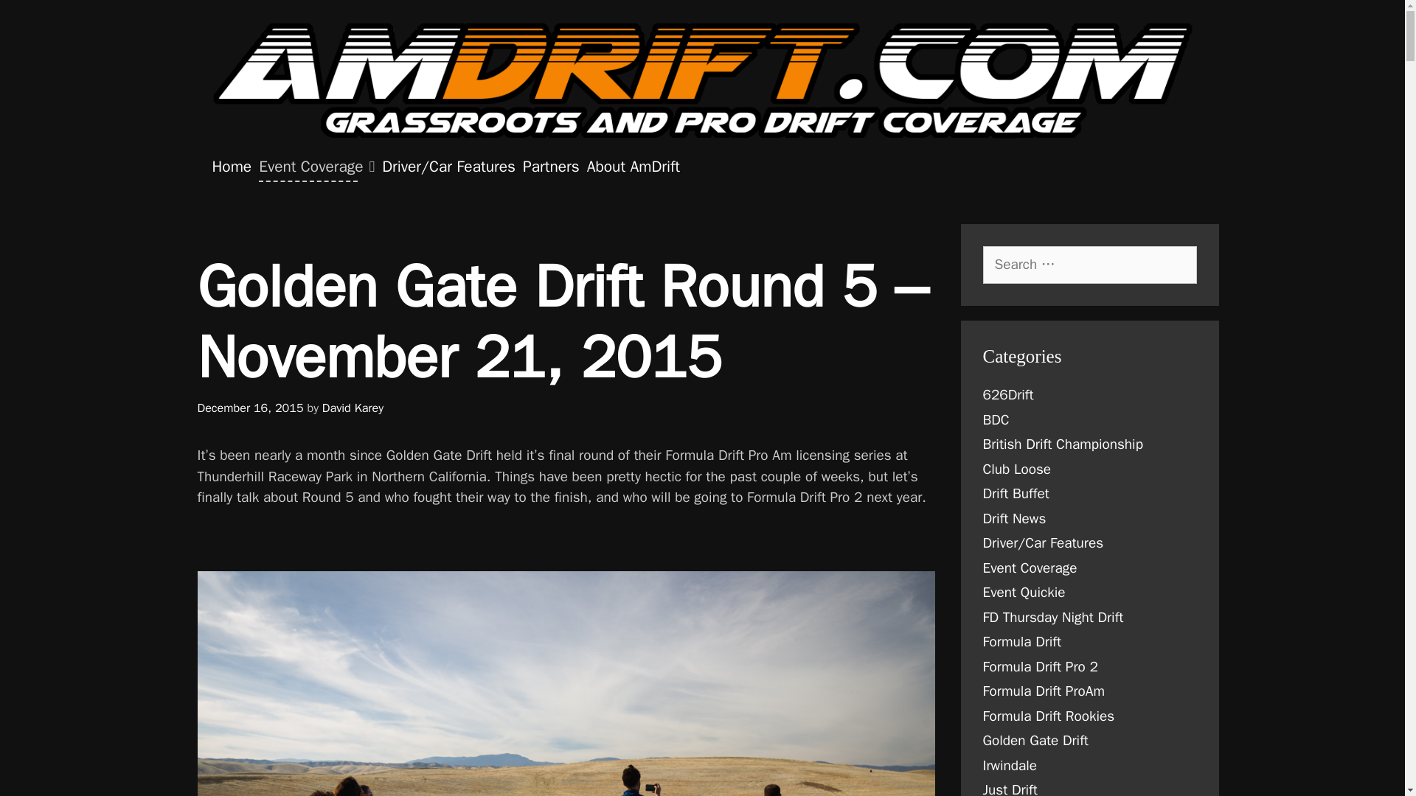 Image resolution: width=1416 pixels, height=796 pixels. What do you see at coordinates (353, 408) in the screenshot?
I see `View all posts by David Karey` at bounding box center [353, 408].